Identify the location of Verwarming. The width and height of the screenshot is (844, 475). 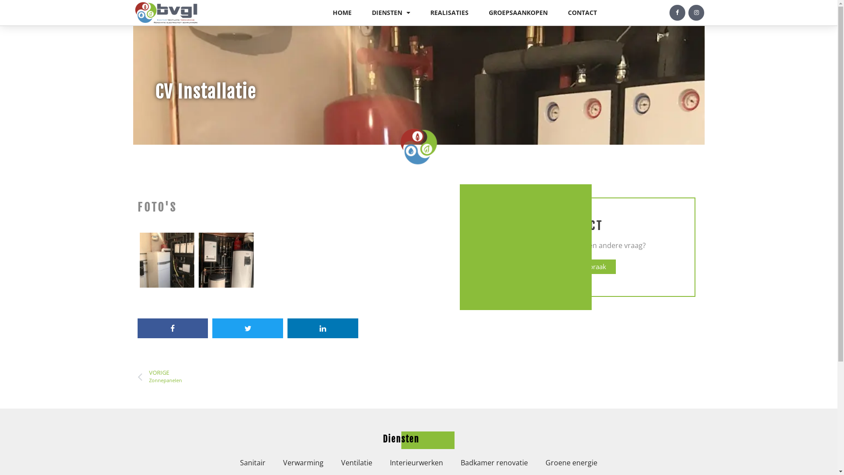
(303, 463).